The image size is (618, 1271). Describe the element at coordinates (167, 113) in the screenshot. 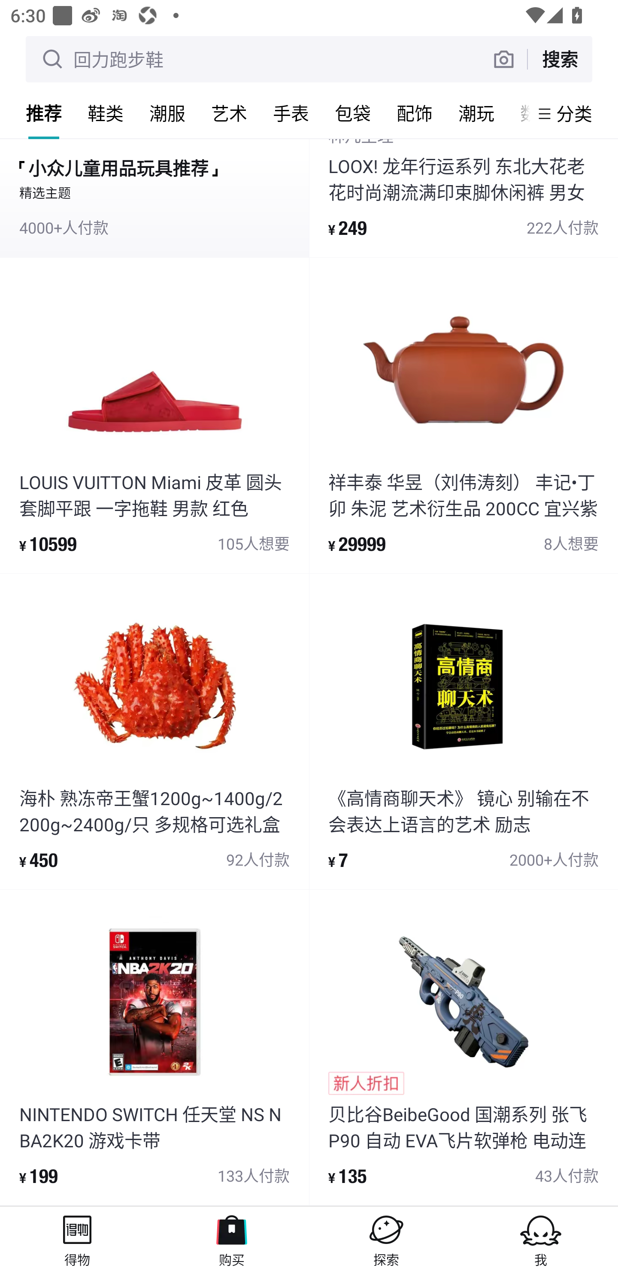

I see `潮服` at that location.